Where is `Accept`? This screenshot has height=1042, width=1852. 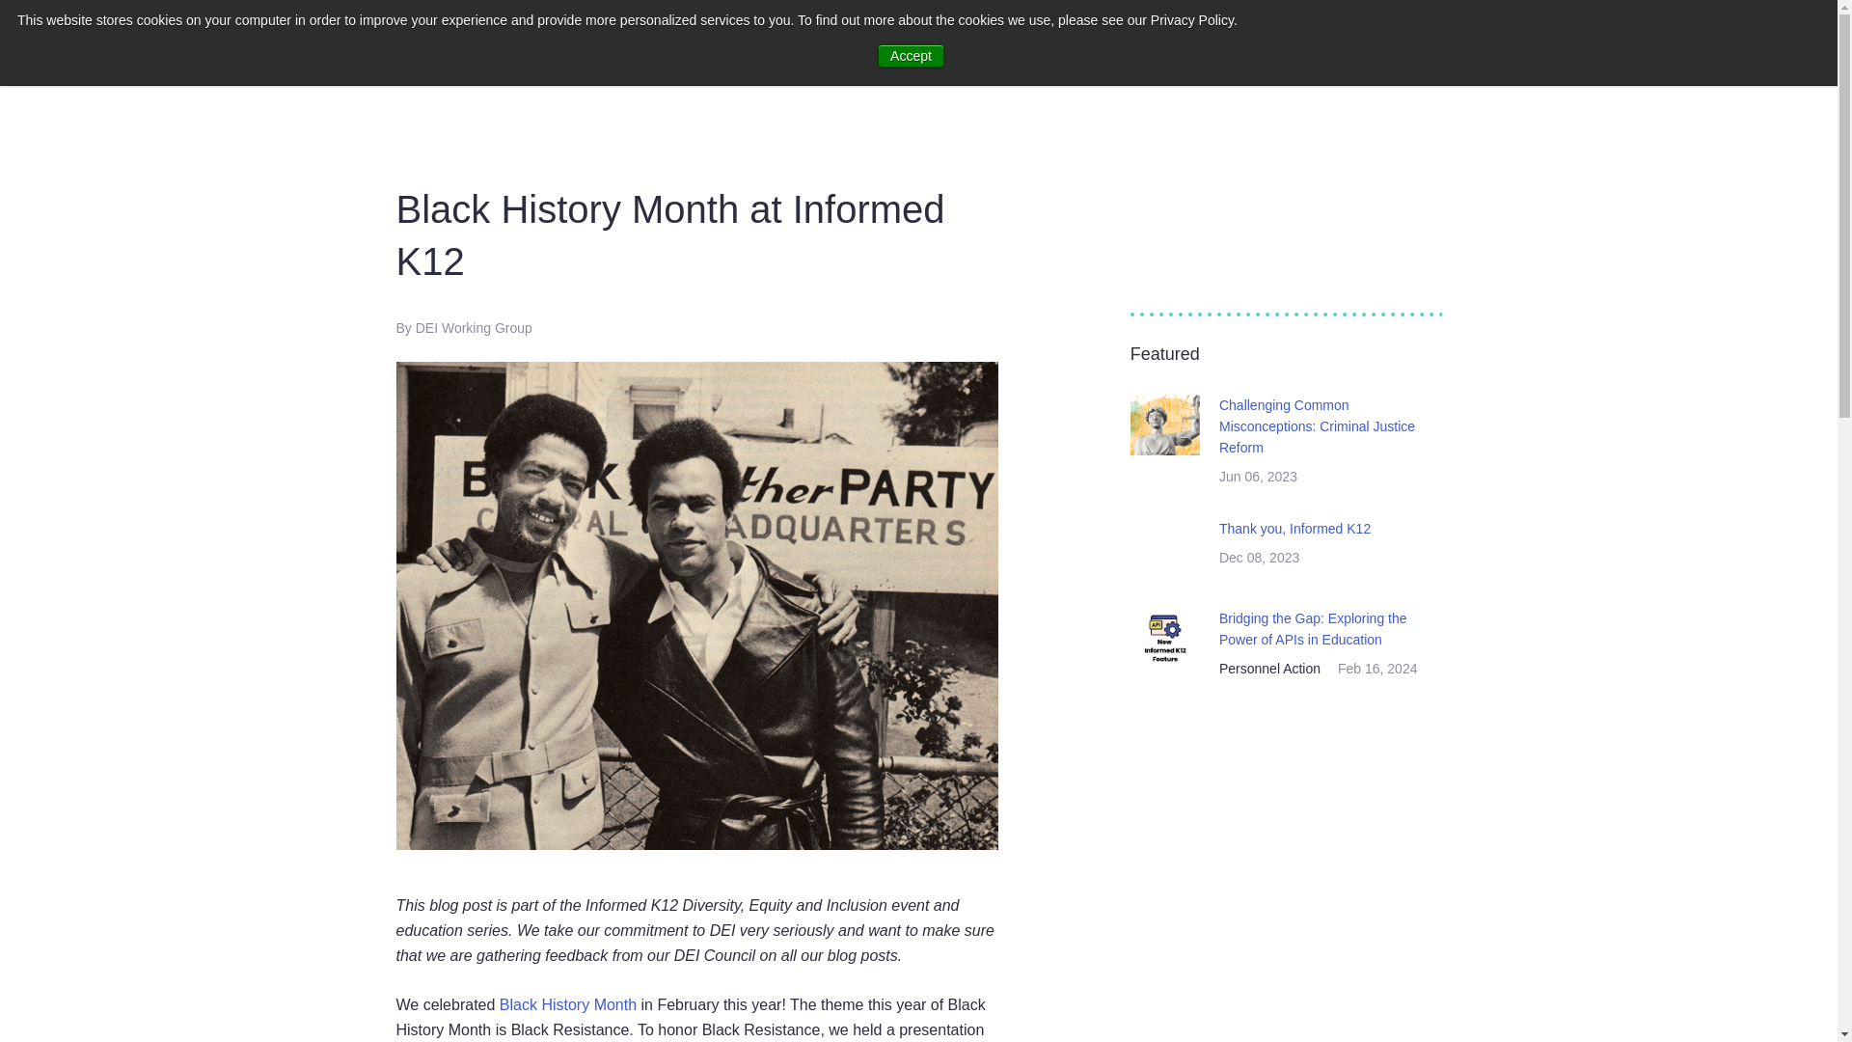 Accept is located at coordinates (911, 56).